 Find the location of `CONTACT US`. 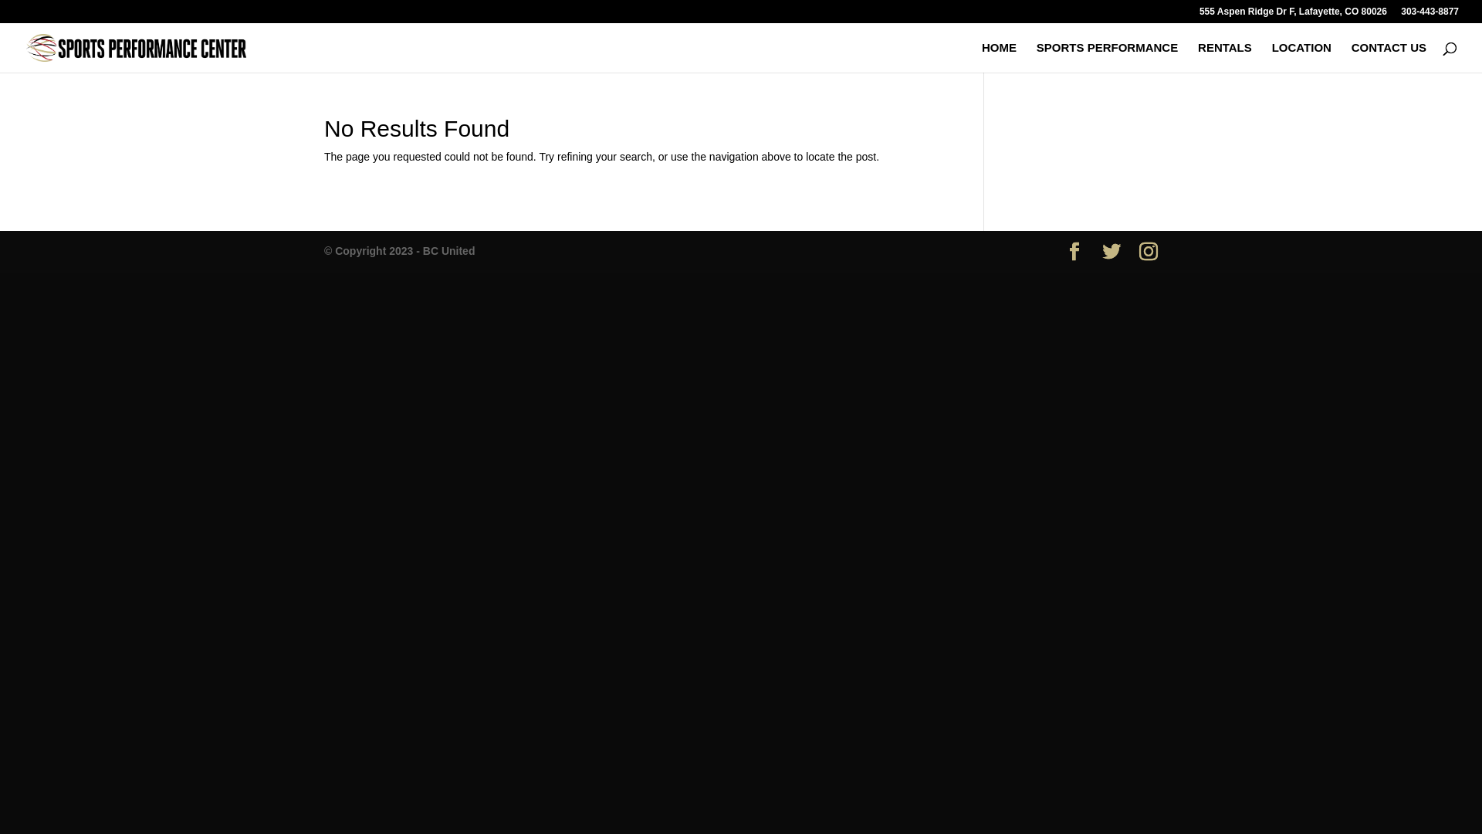

CONTACT US is located at coordinates (1389, 57).